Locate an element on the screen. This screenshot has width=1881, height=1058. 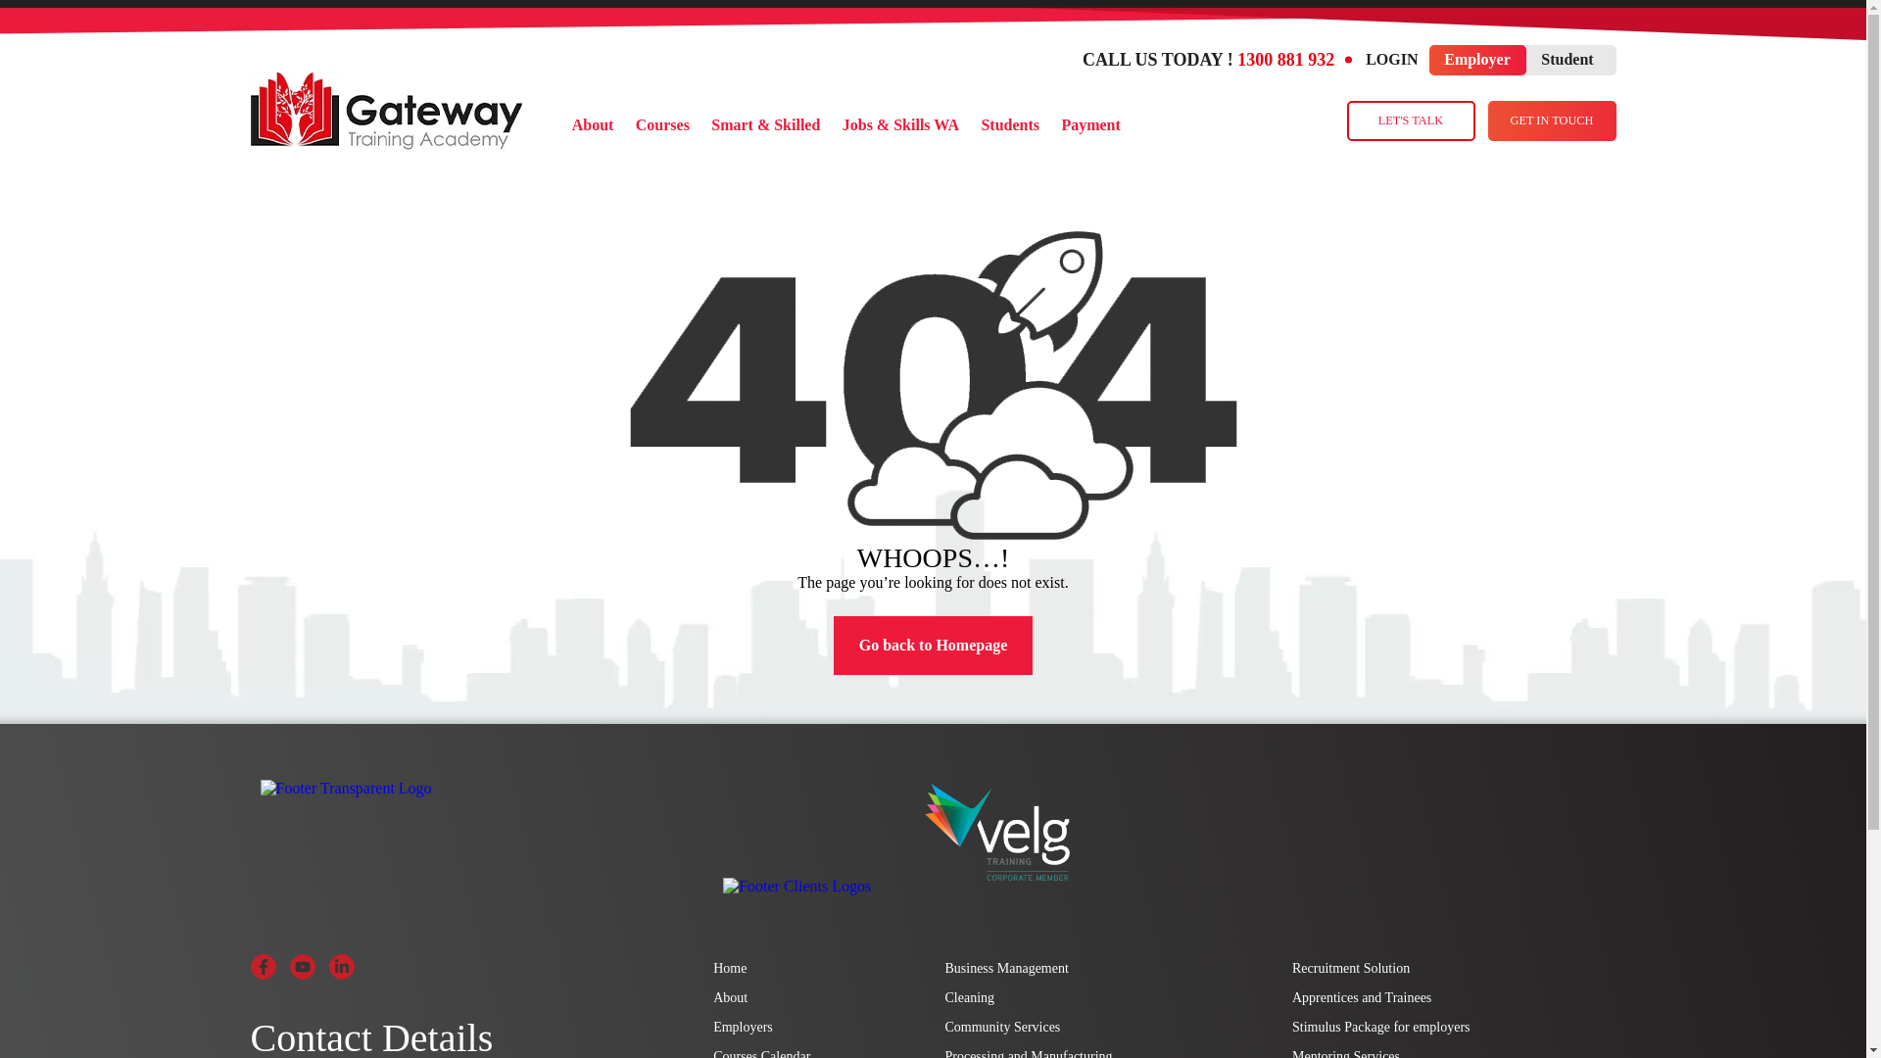
Students is located at coordinates (1010, 125).